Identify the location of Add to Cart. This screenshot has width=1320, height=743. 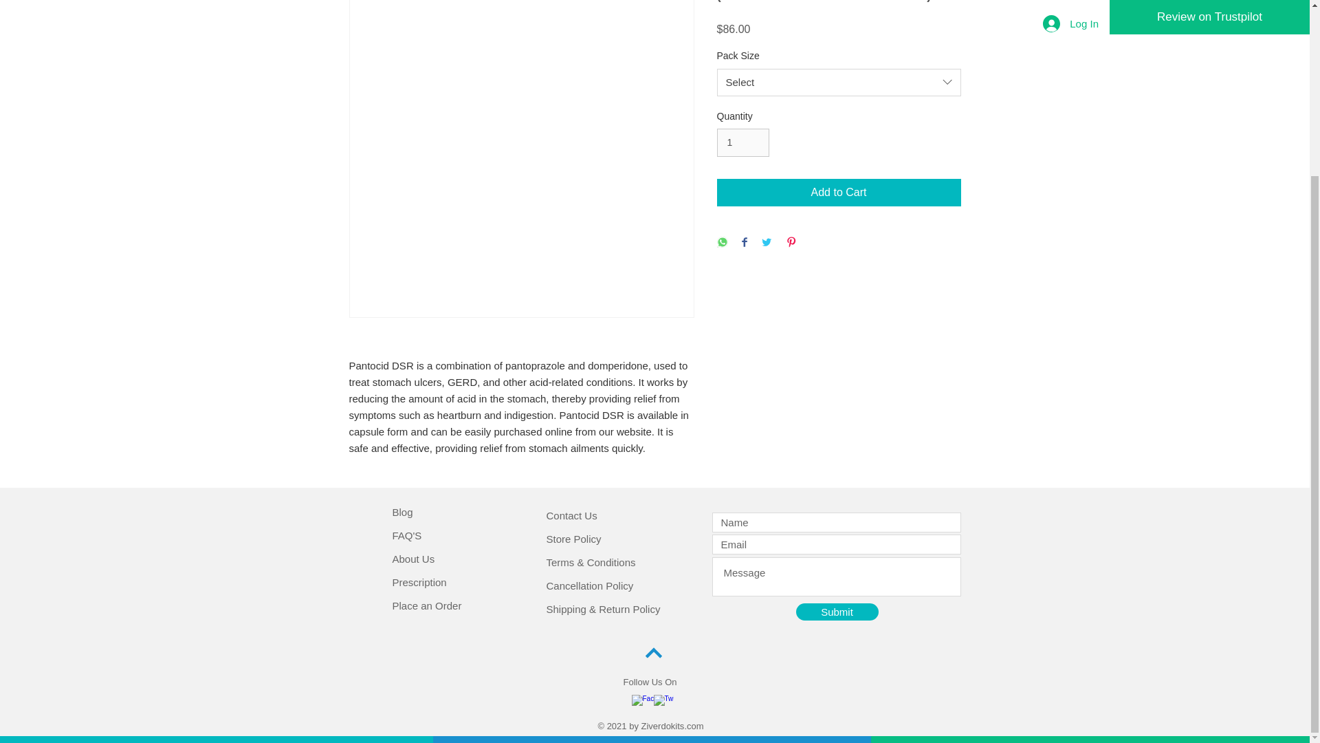
(839, 193).